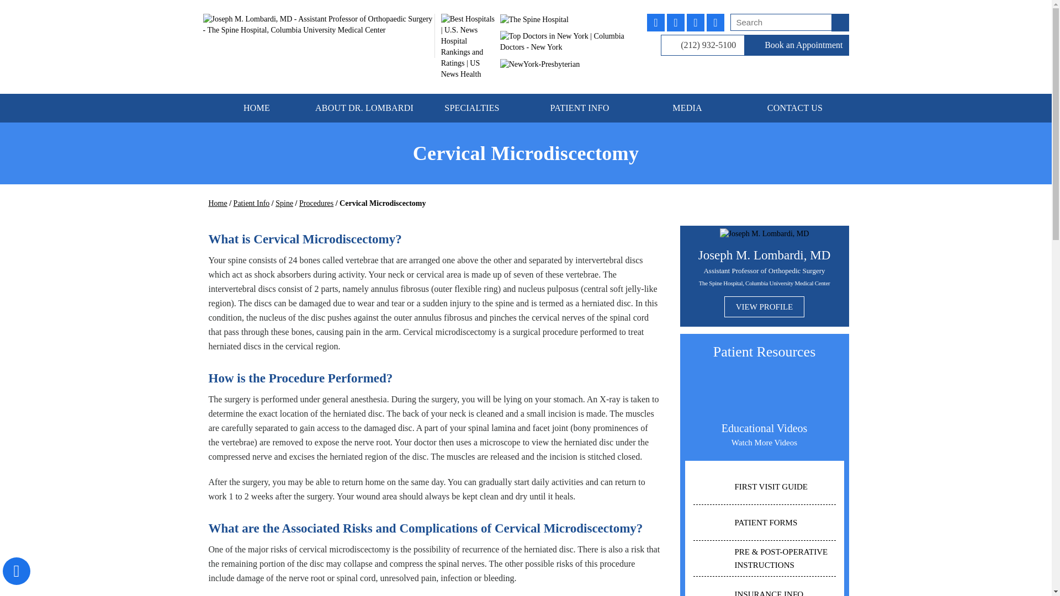  Describe the element at coordinates (472, 108) in the screenshot. I see `SPECIALTIES` at that location.